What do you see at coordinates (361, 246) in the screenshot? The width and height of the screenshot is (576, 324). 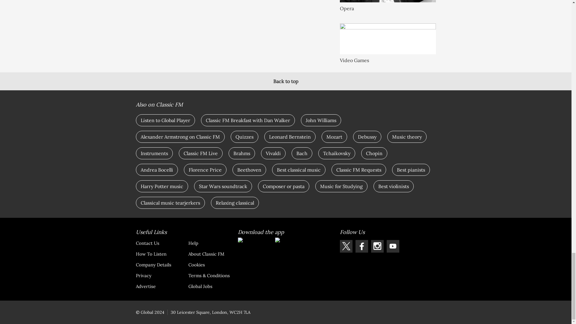 I see `Follow Classic FM on Facebook` at bounding box center [361, 246].